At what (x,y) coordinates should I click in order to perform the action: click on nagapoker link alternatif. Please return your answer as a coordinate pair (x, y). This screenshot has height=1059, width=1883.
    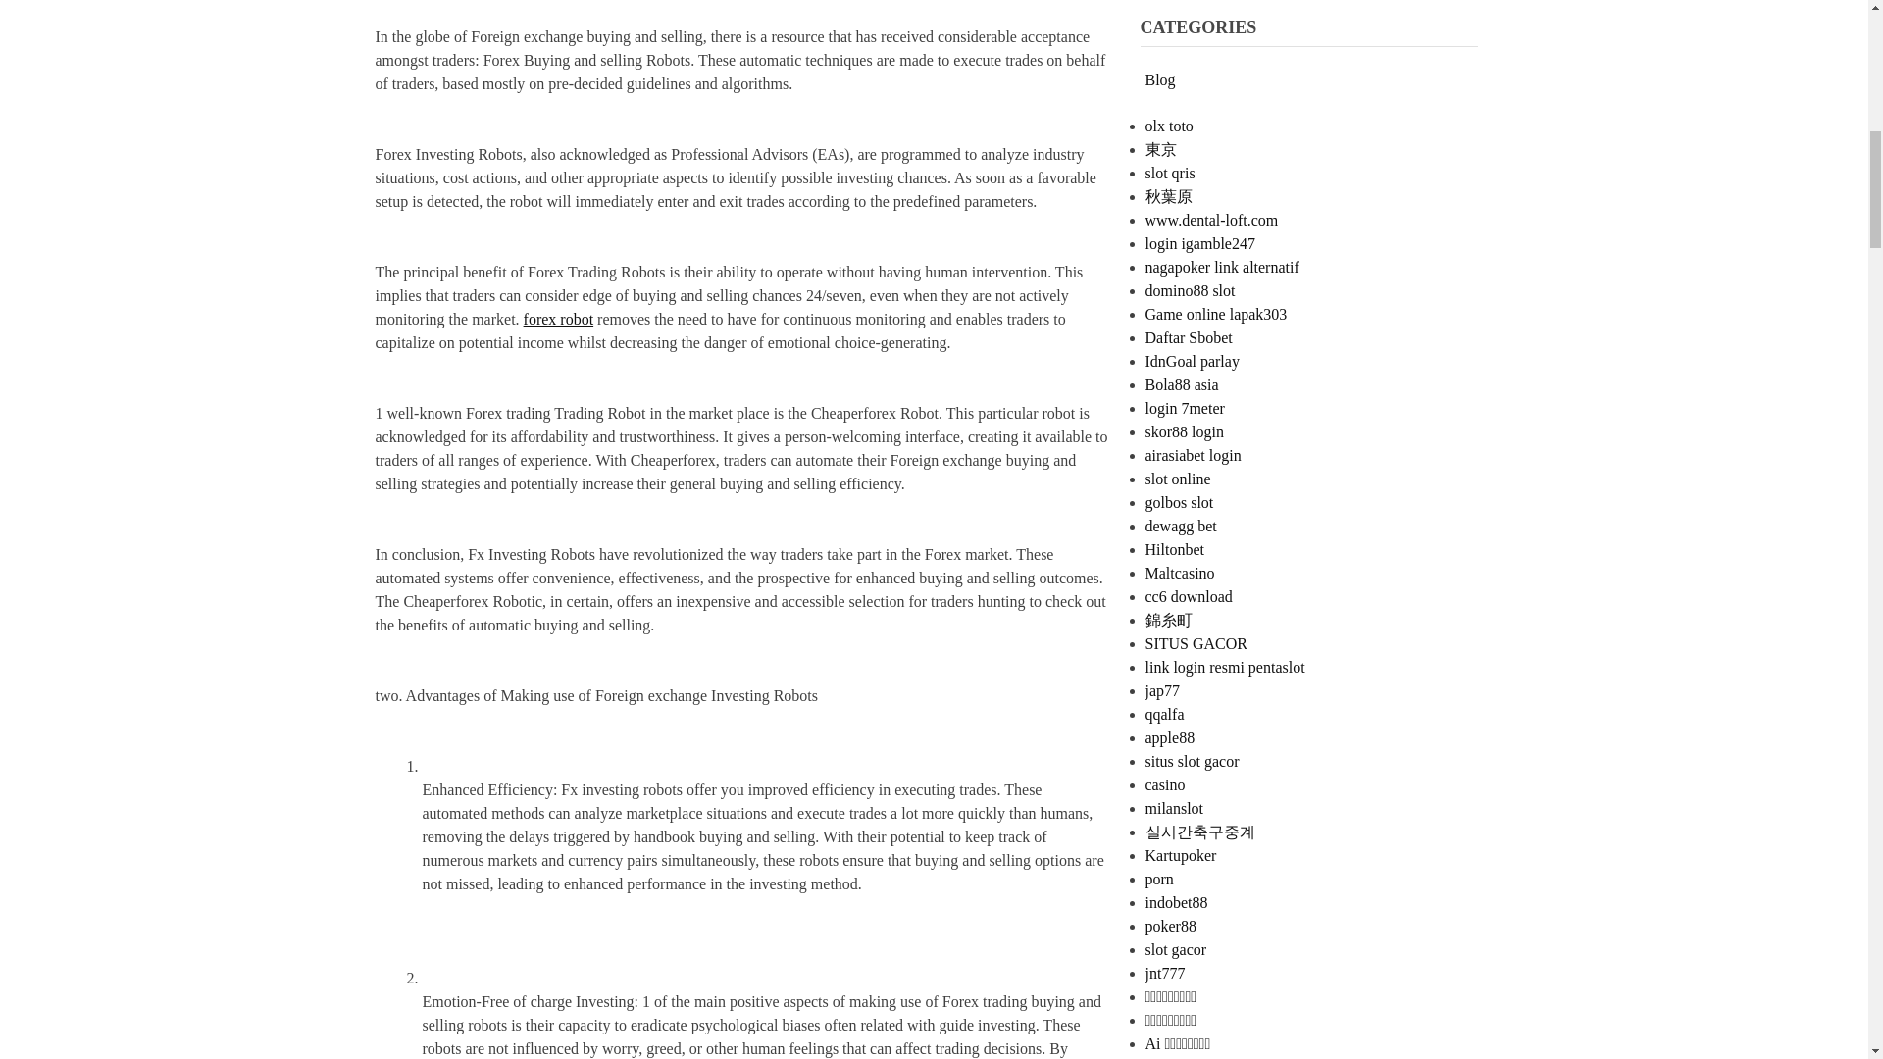
    Looking at the image, I should click on (1222, 267).